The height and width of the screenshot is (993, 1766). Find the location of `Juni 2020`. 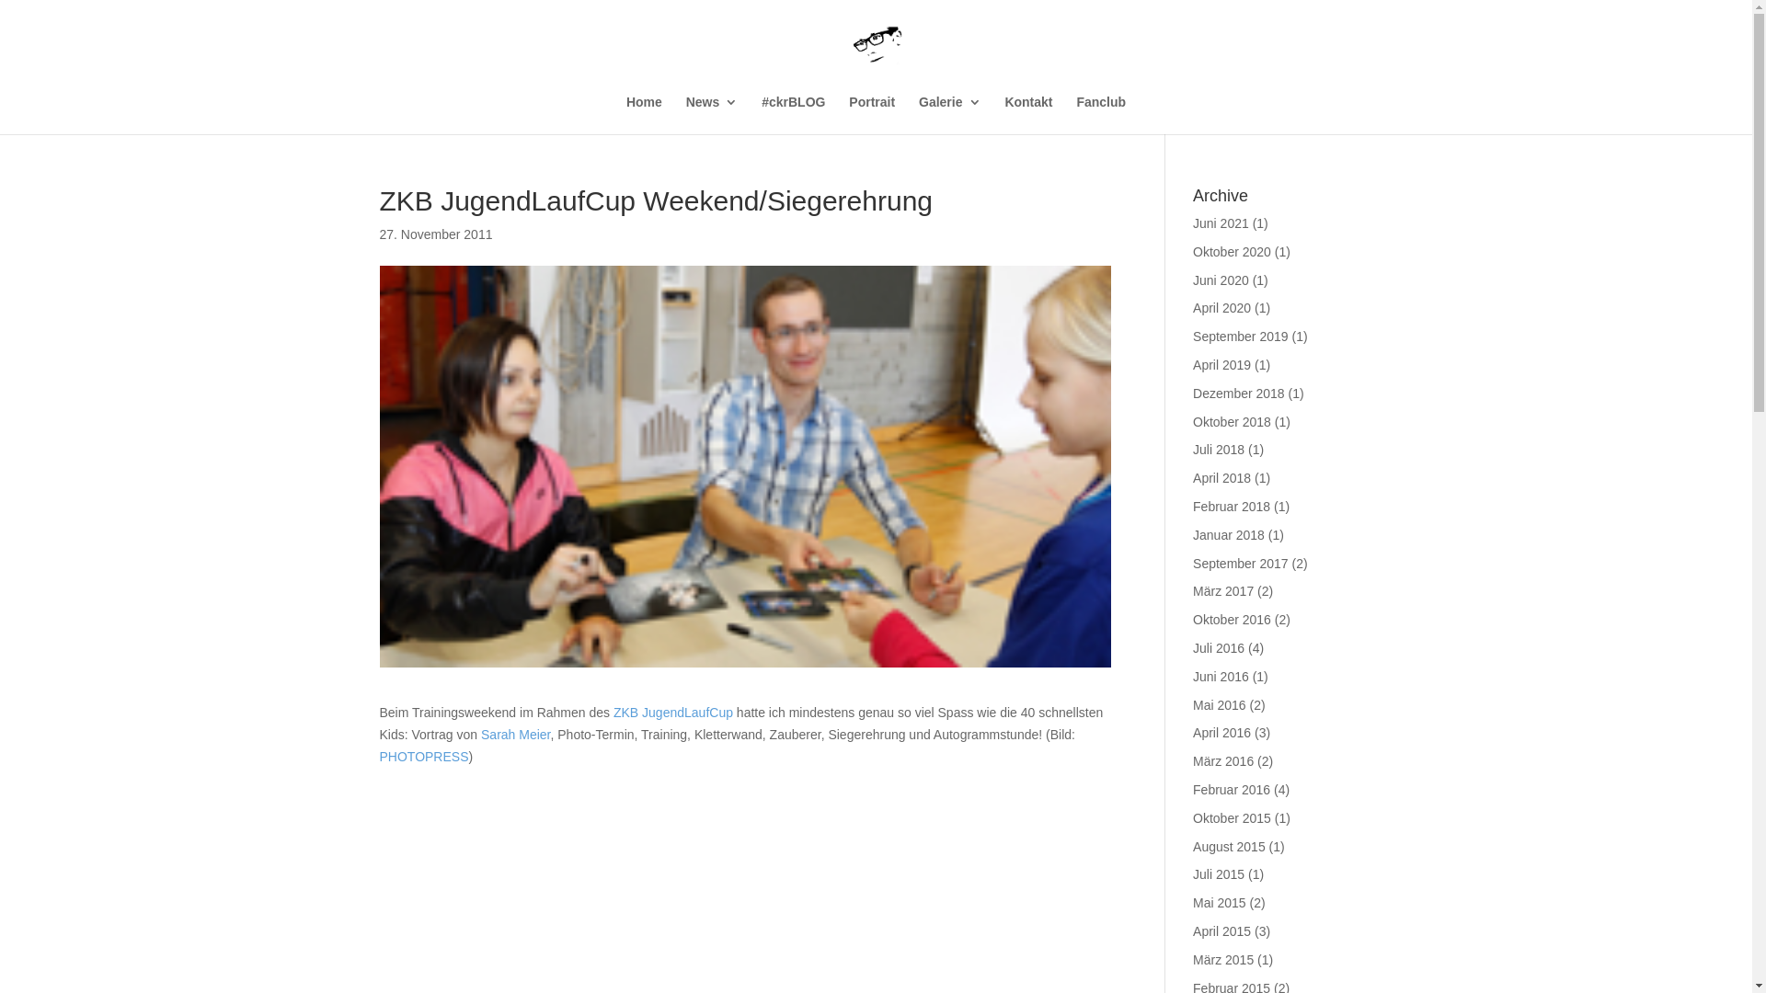

Juni 2020 is located at coordinates (1221, 280).